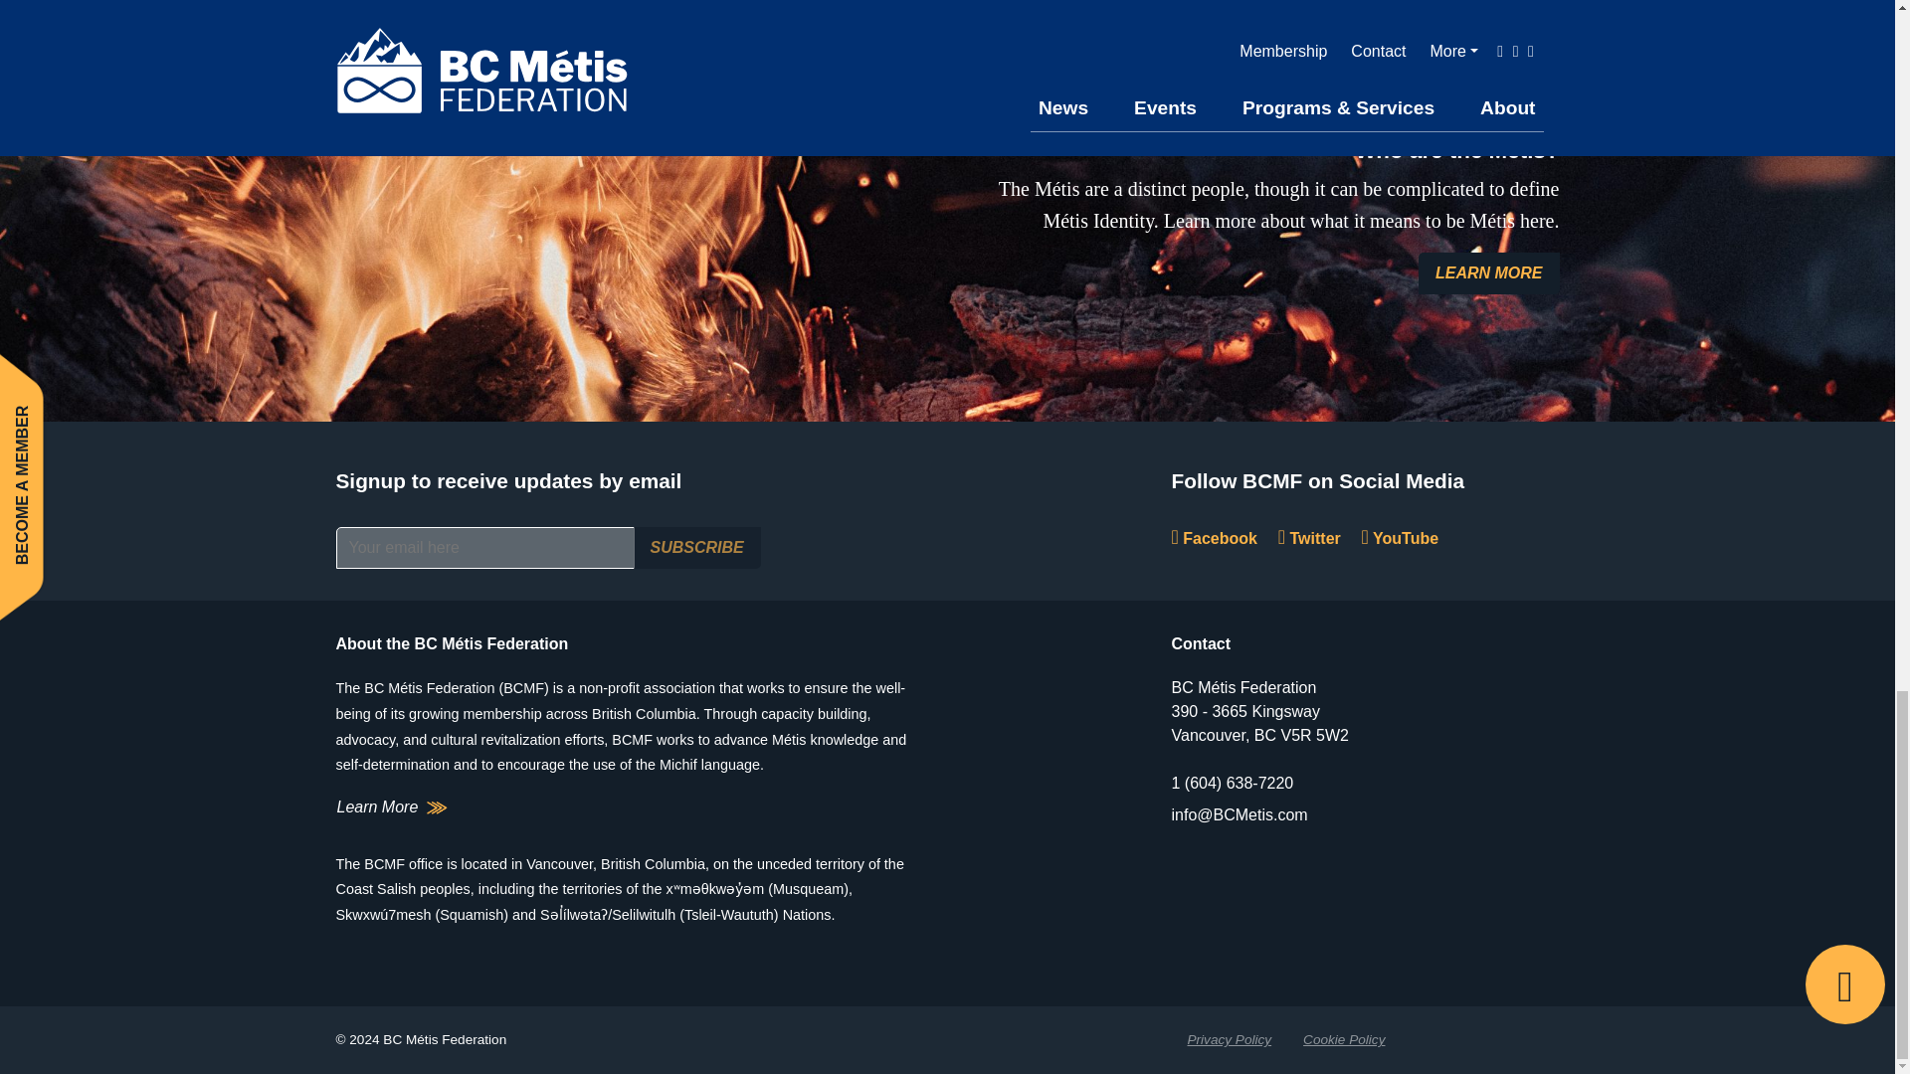  Describe the element at coordinates (1214, 538) in the screenshot. I see `Facebook` at that location.